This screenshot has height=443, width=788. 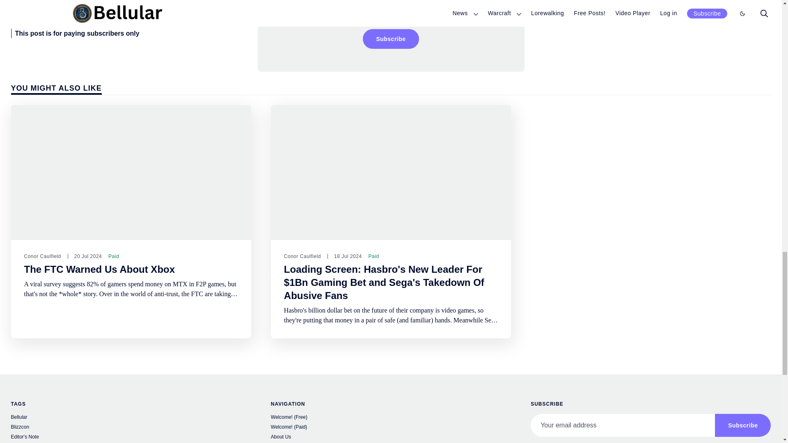 What do you see at coordinates (390, 39) in the screenshot?
I see `Subscribe` at bounding box center [390, 39].